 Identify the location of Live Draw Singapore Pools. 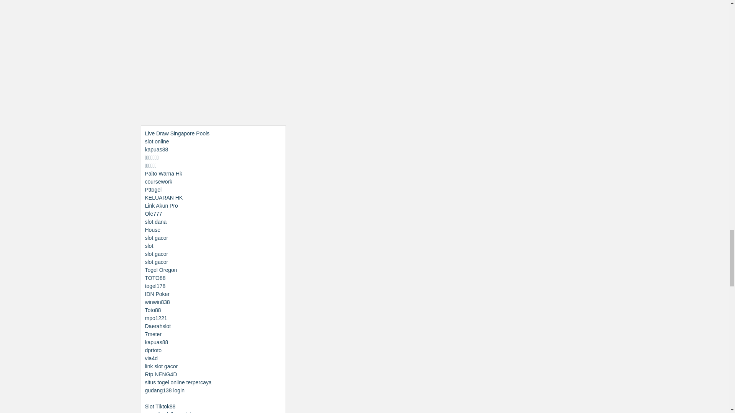
(177, 133).